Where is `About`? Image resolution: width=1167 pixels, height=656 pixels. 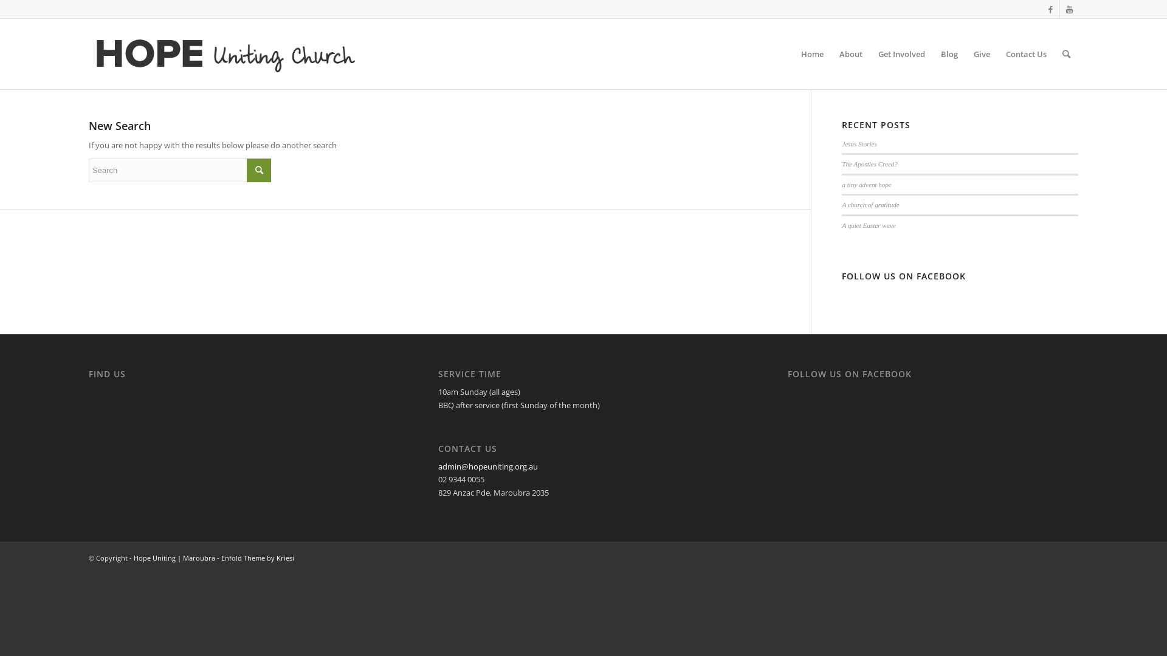
About is located at coordinates (851, 54).